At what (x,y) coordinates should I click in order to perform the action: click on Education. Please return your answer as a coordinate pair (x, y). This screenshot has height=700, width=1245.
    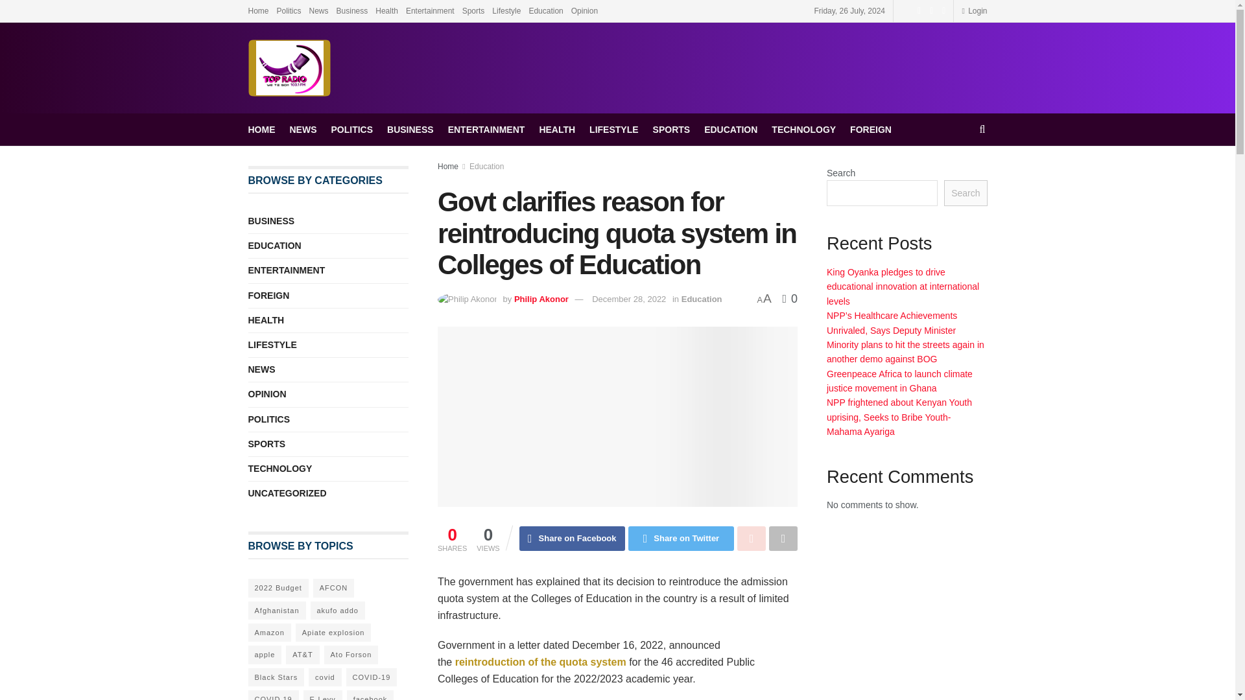
    Looking at the image, I should click on (486, 166).